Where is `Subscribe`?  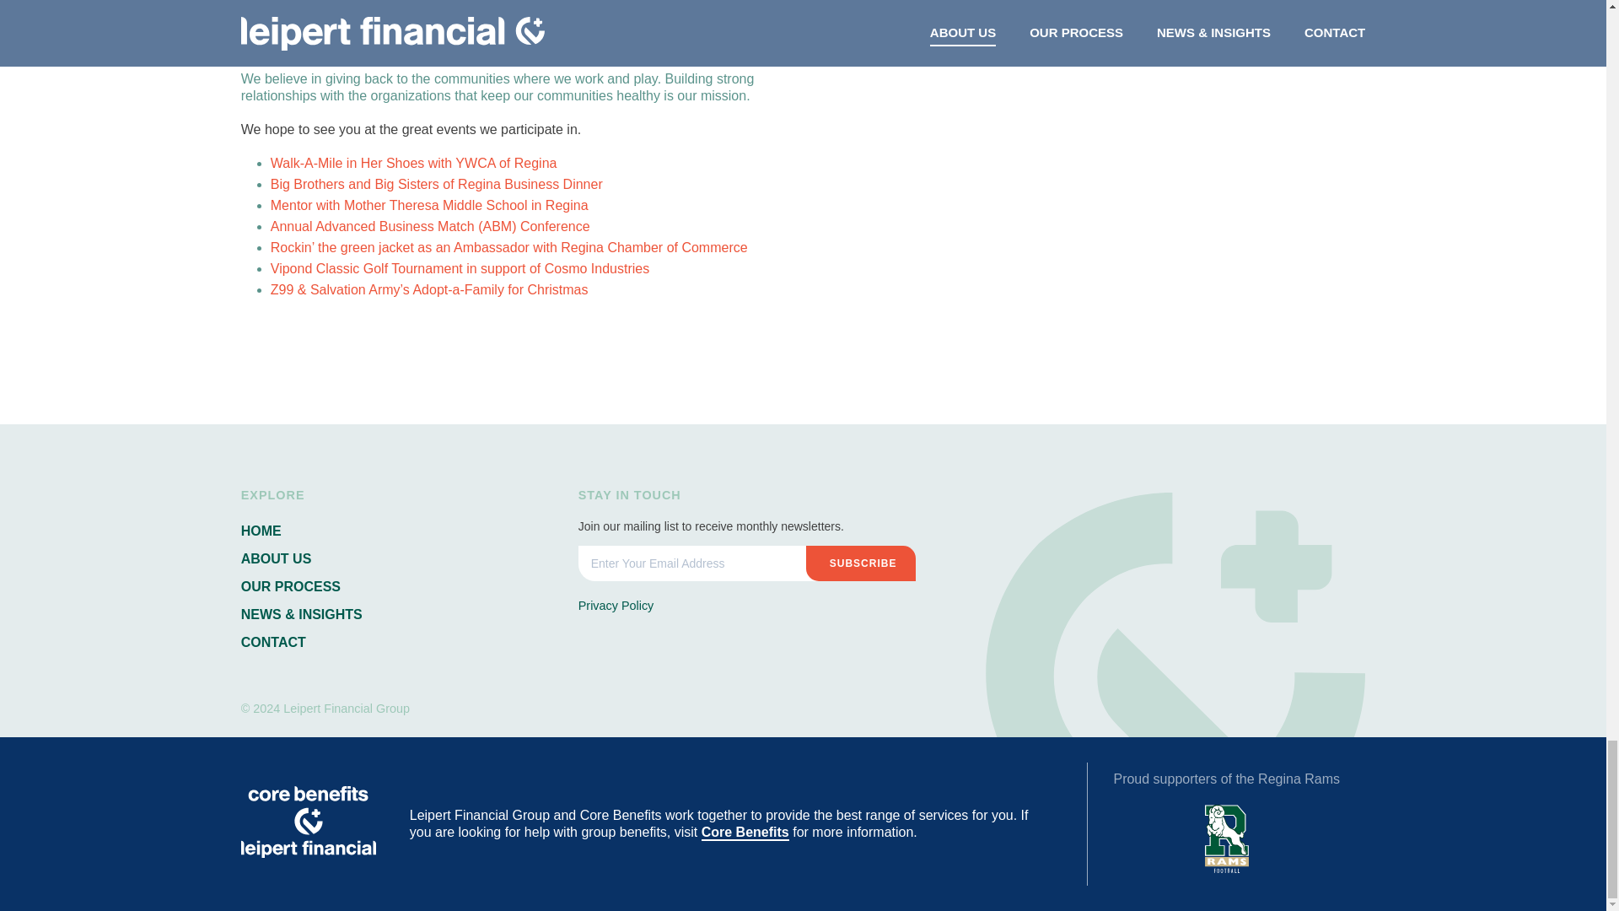
Subscribe is located at coordinates (861, 563).